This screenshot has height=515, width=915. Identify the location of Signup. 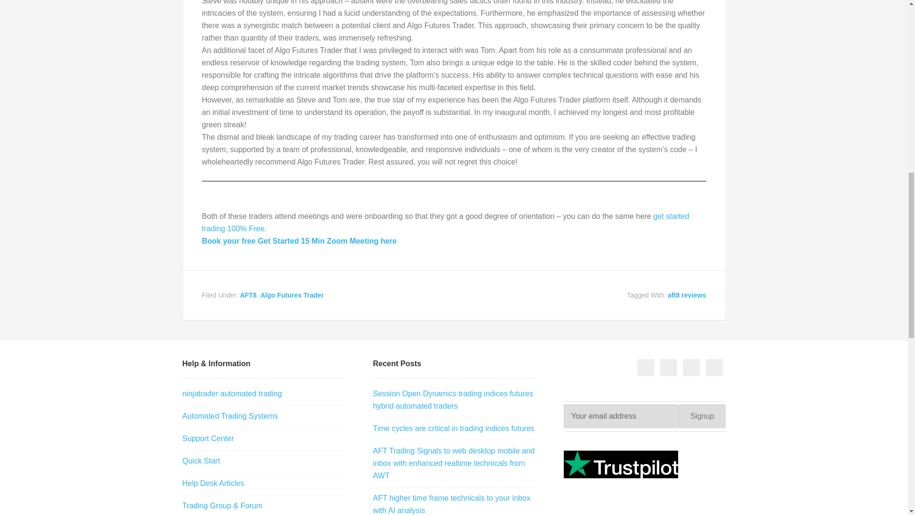
(702, 416).